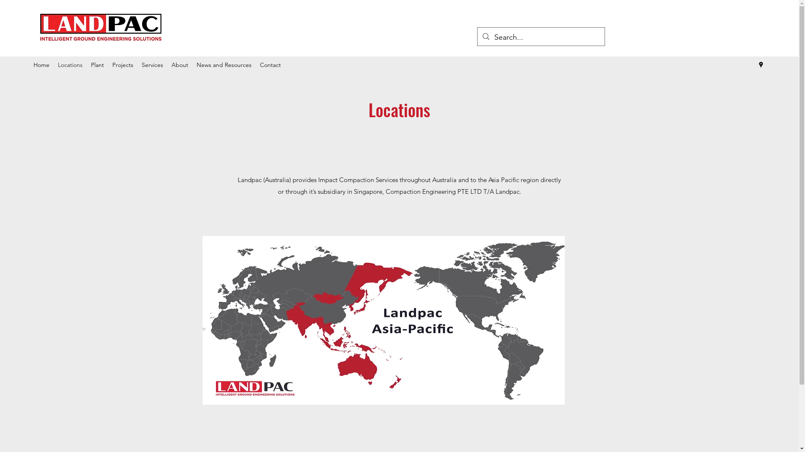 The height and width of the screenshot is (452, 805). Describe the element at coordinates (70, 65) in the screenshot. I see `Locations` at that location.